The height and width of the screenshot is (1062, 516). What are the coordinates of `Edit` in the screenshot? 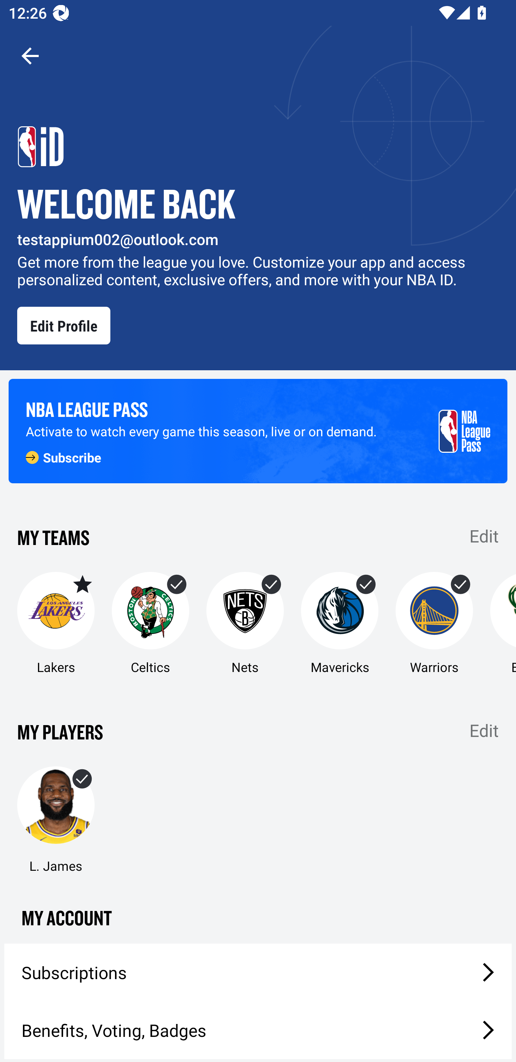 It's located at (484, 730).